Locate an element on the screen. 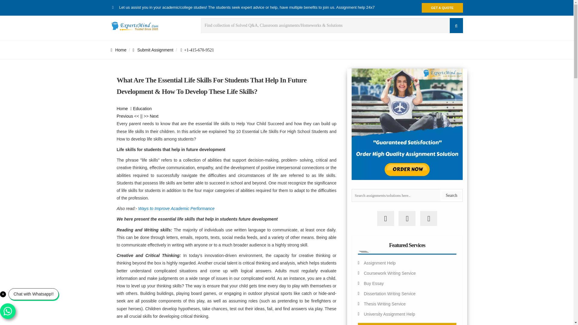 This screenshot has height=325, width=578. University Assignment Help is located at coordinates (389, 314).